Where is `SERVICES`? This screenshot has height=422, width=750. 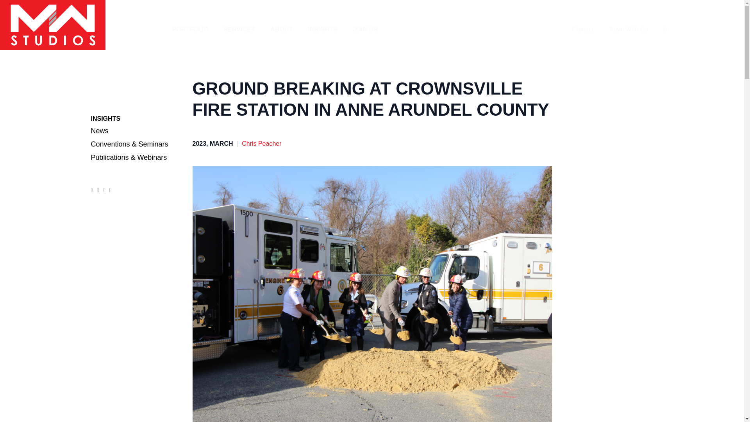
SERVICES is located at coordinates (239, 30).